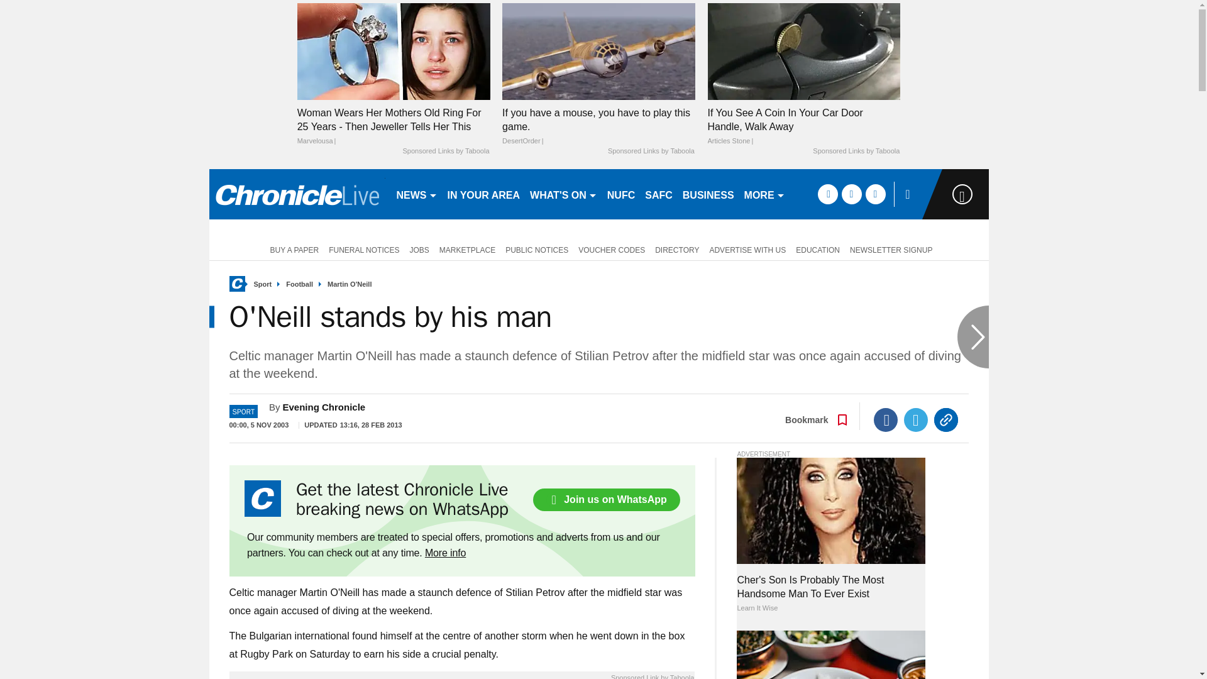 This screenshot has width=1207, height=679. Describe the element at coordinates (851, 194) in the screenshot. I see `twitter` at that location.